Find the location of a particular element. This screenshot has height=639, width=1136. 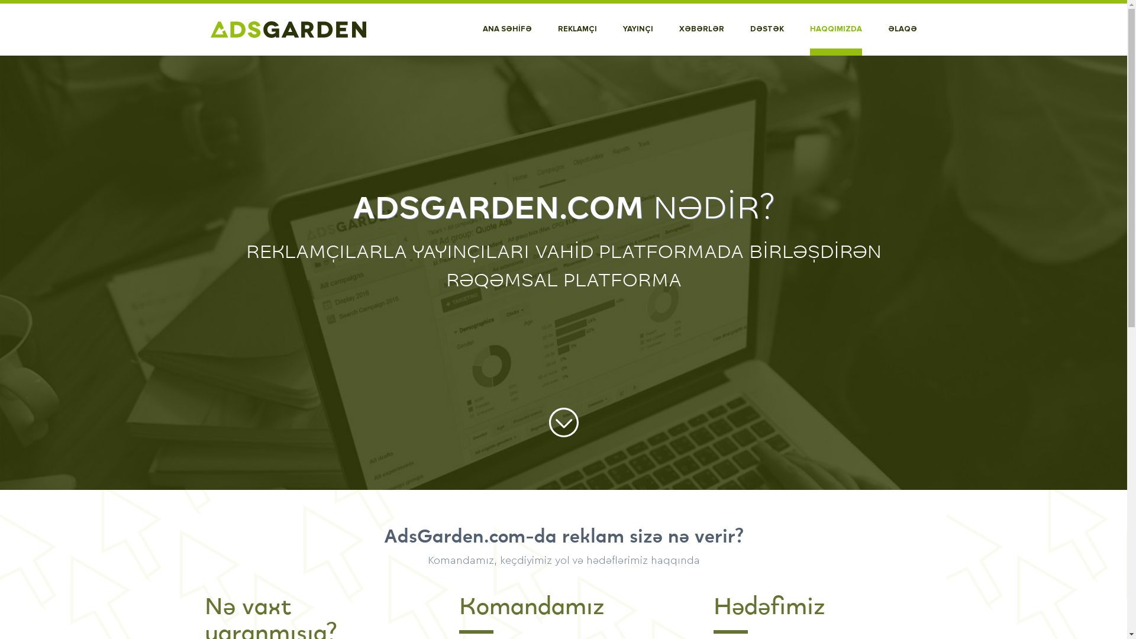

HAQQIMIZDA is located at coordinates (835, 30).